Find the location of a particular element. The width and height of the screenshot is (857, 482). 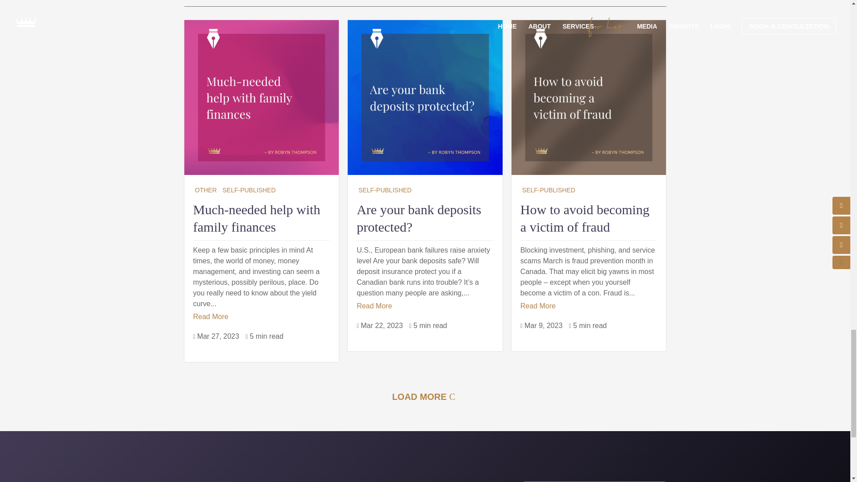

OTHER is located at coordinates (205, 190).